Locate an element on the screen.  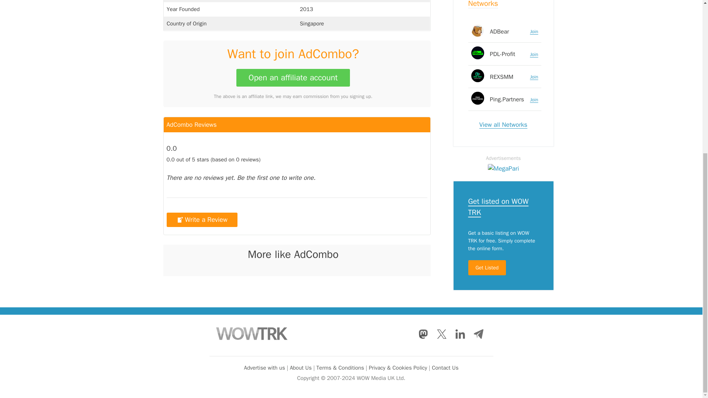
icon-REXSMM is located at coordinates (478, 33).